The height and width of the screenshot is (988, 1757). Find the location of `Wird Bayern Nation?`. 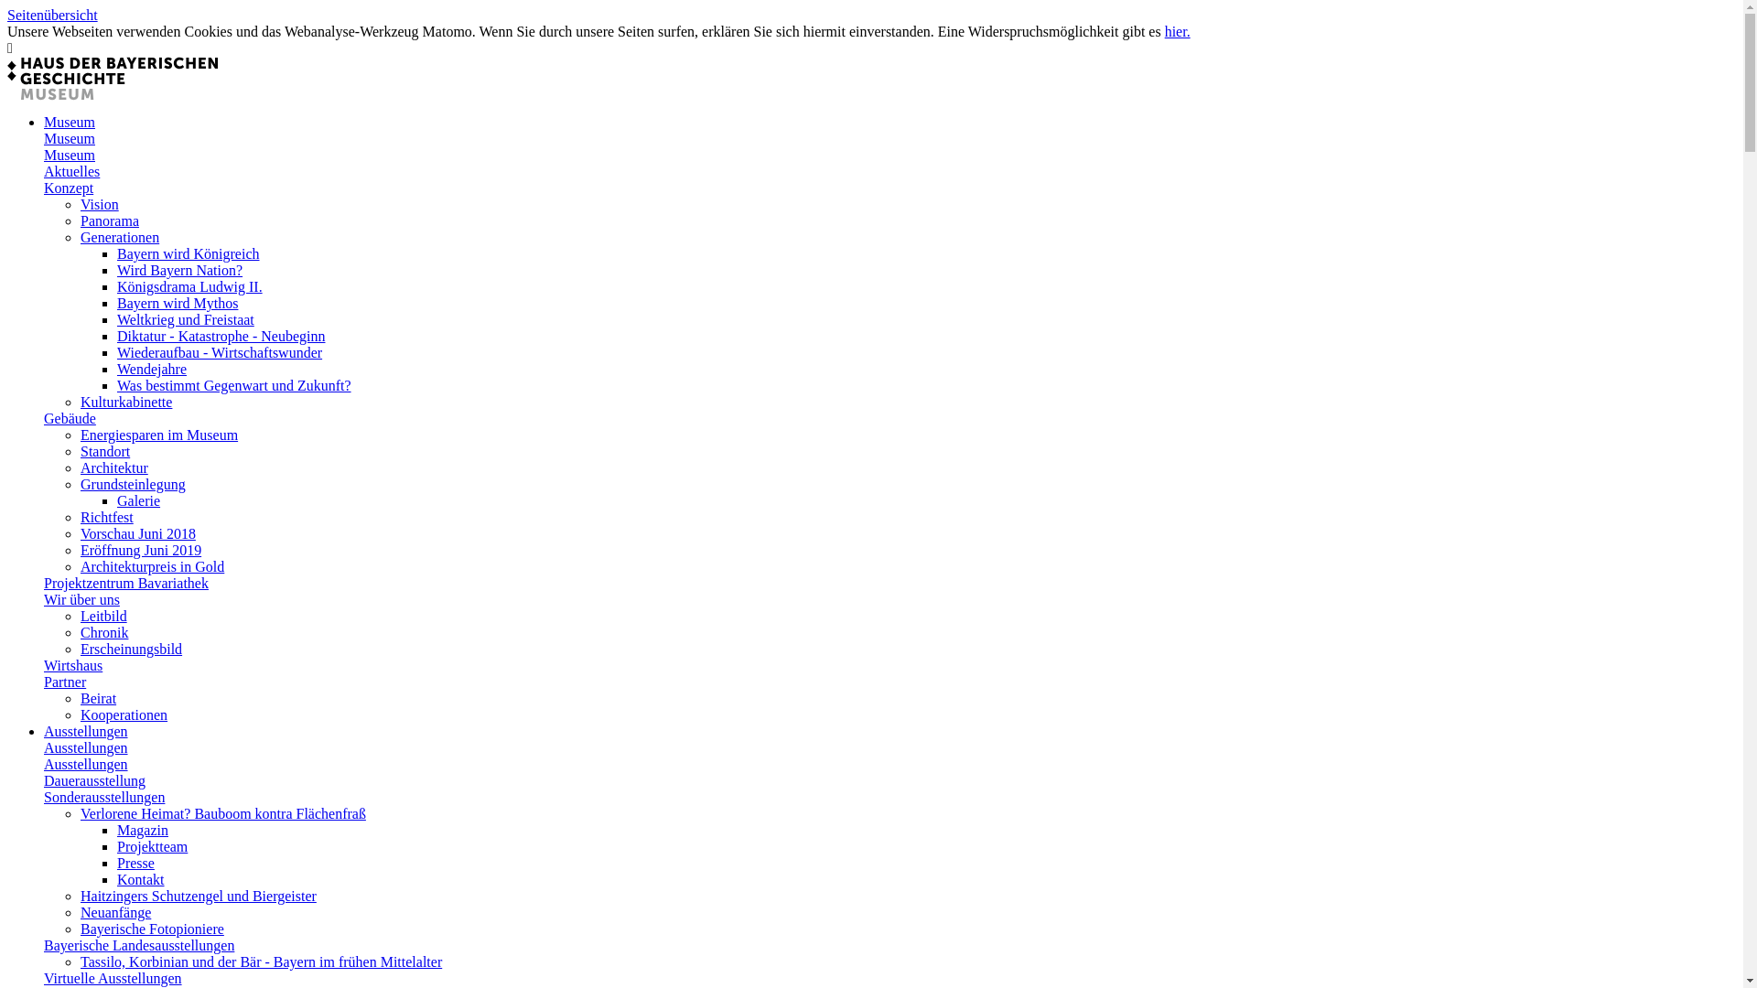

Wird Bayern Nation? is located at coordinates (179, 271).